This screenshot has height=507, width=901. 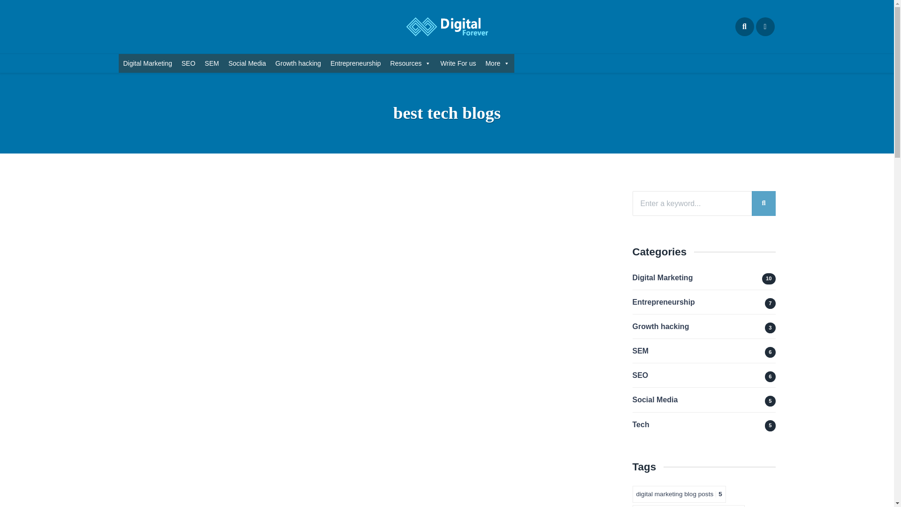 I want to click on Entrepreneurship, so click(x=355, y=63).